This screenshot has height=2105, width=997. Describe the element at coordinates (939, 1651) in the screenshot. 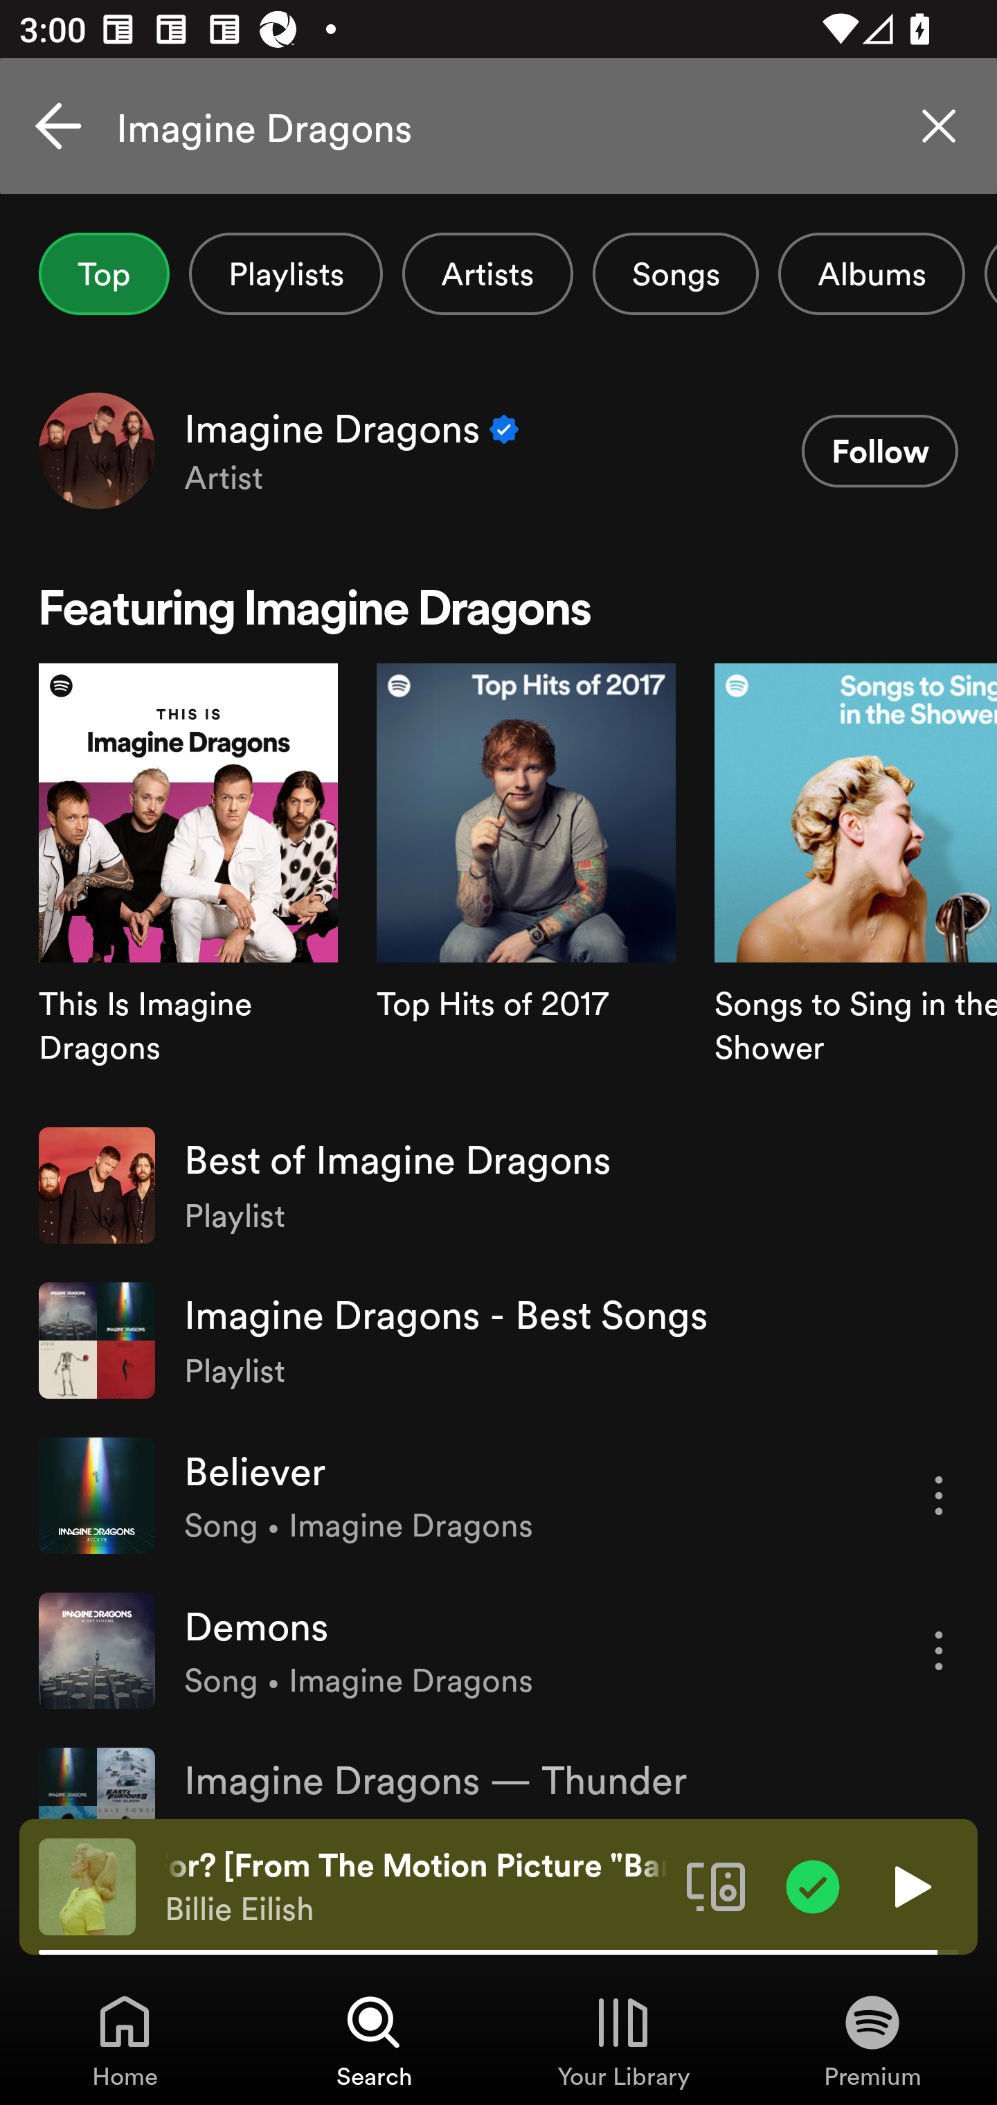

I see `More options for song Demons` at that location.